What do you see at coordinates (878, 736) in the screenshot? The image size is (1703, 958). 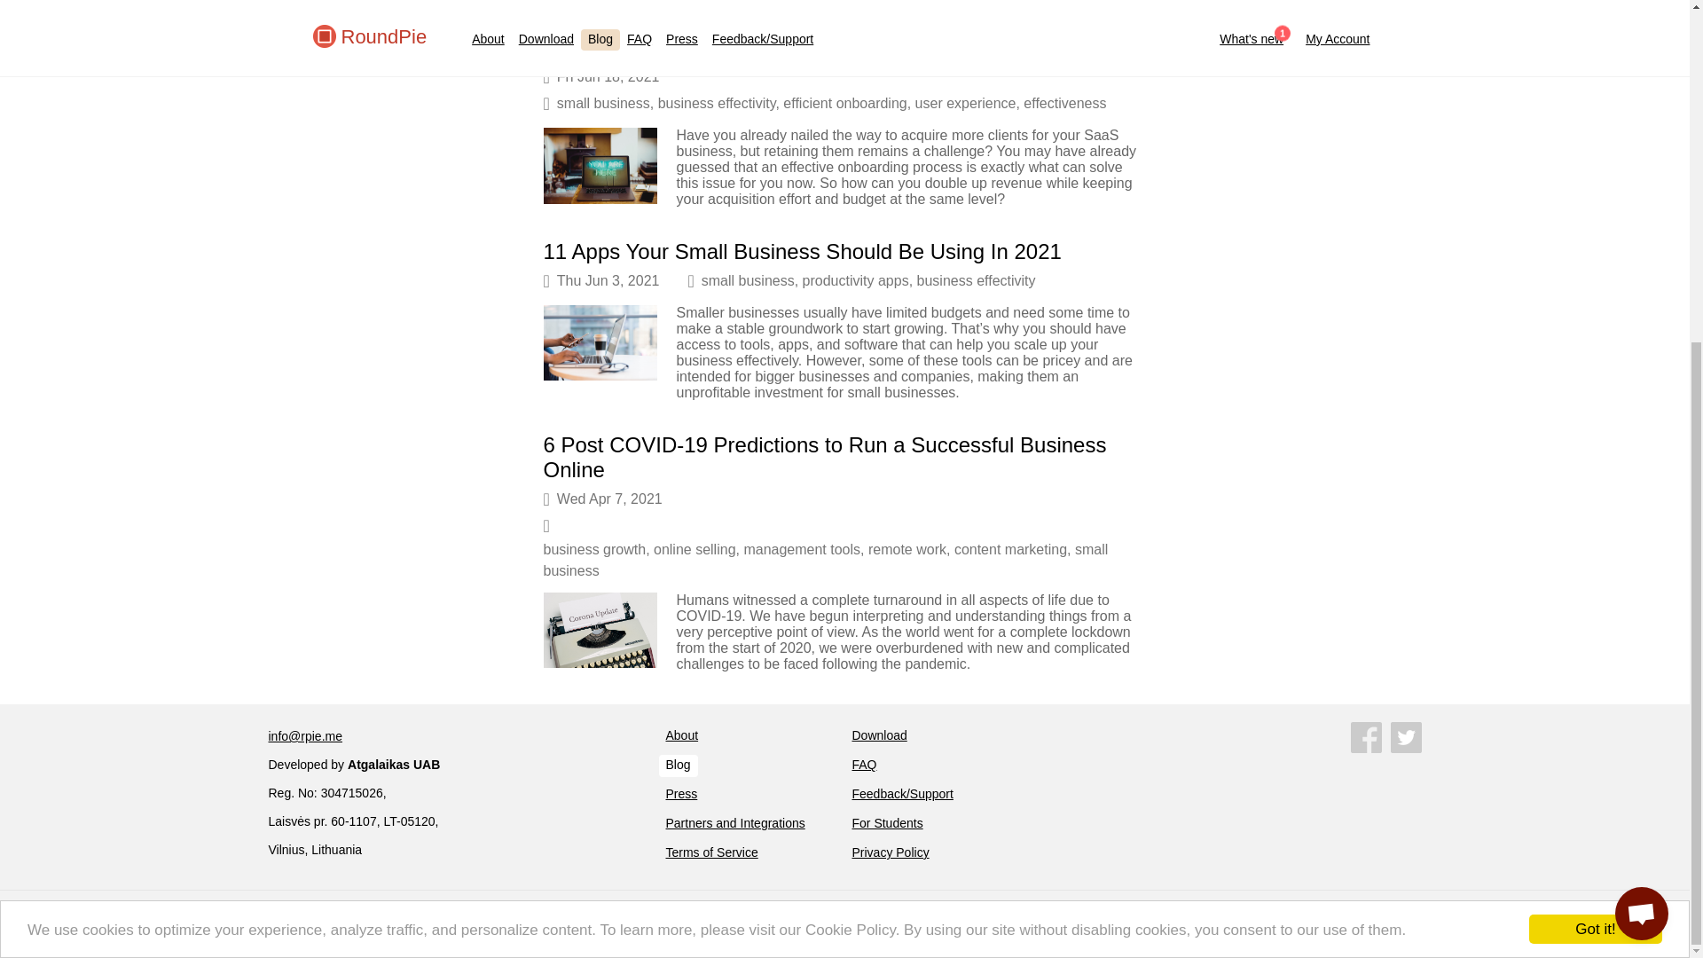 I see `Download RoundPie for free!` at bounding box center [878, 736].